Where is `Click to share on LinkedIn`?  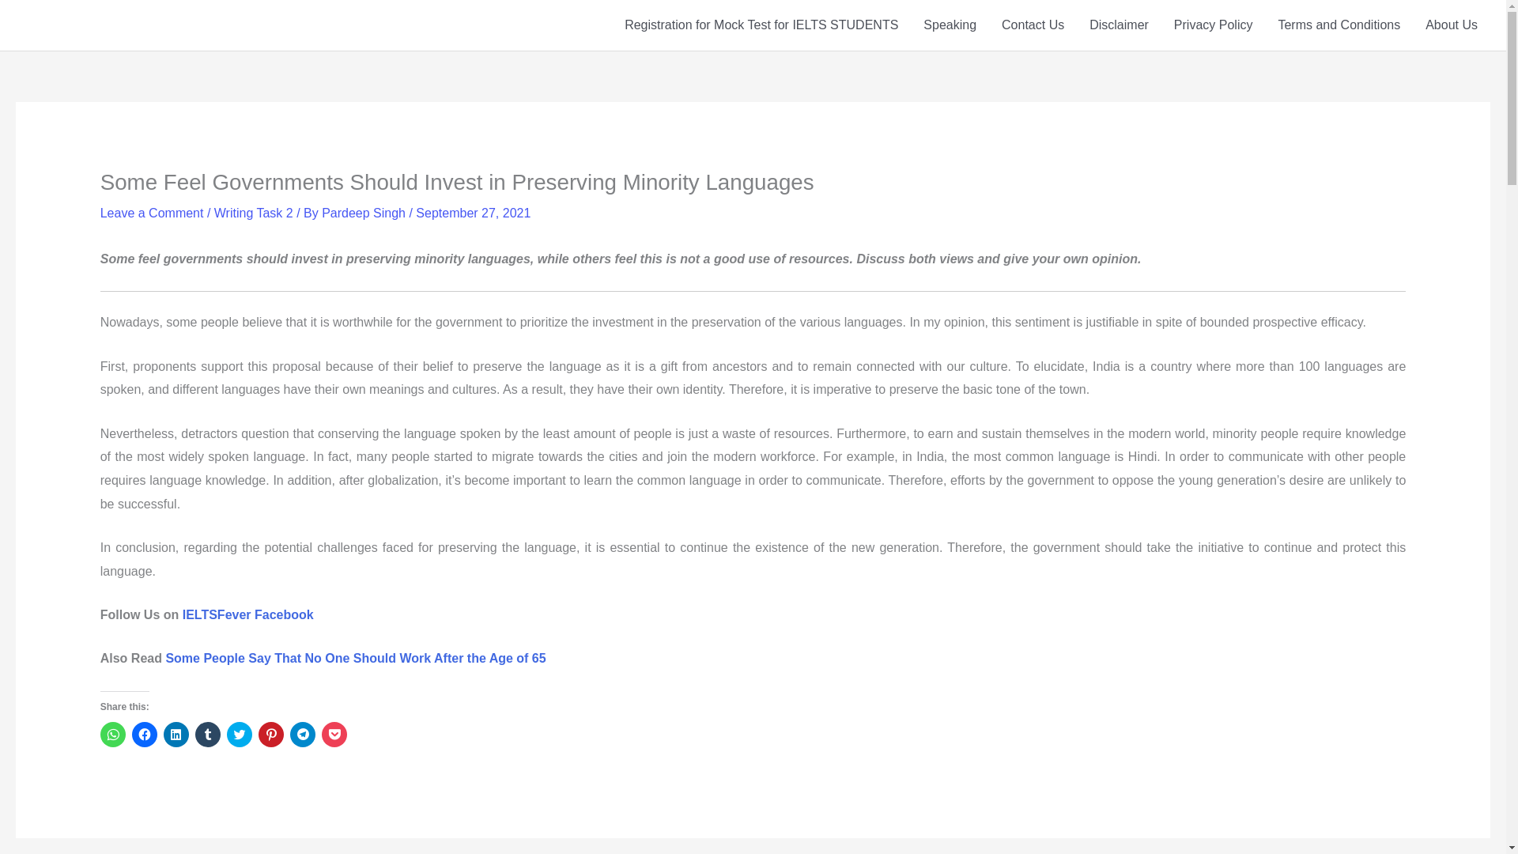 Click to share on LinkedIn is located at coordinates (176, 734).